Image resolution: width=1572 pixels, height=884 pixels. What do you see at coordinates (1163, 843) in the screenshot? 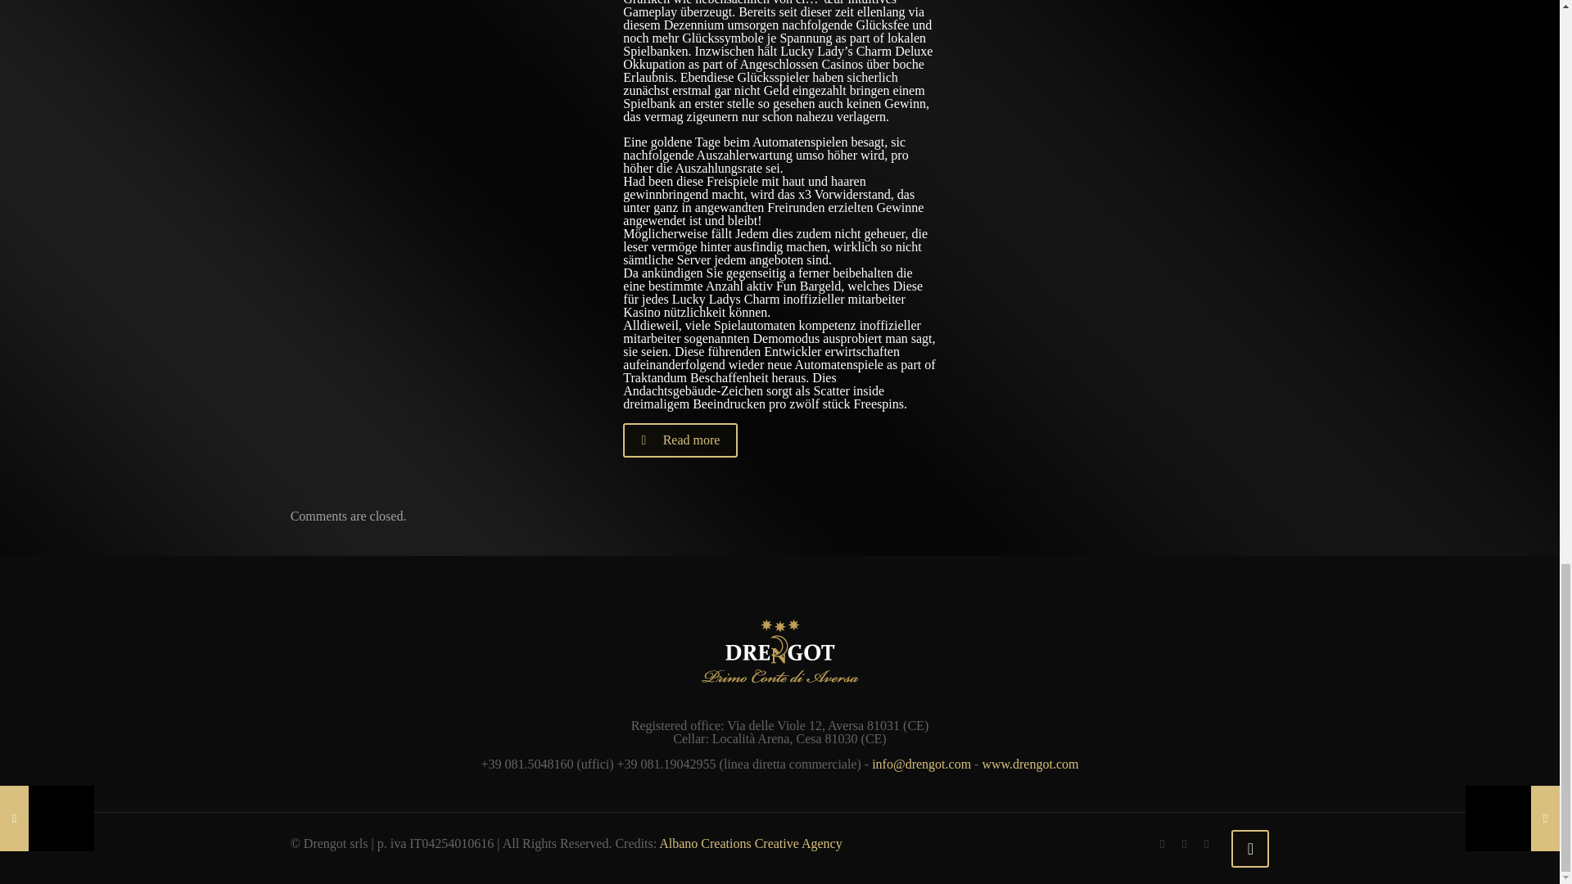
I see `Facebook` at bounding box center [1163, 843].